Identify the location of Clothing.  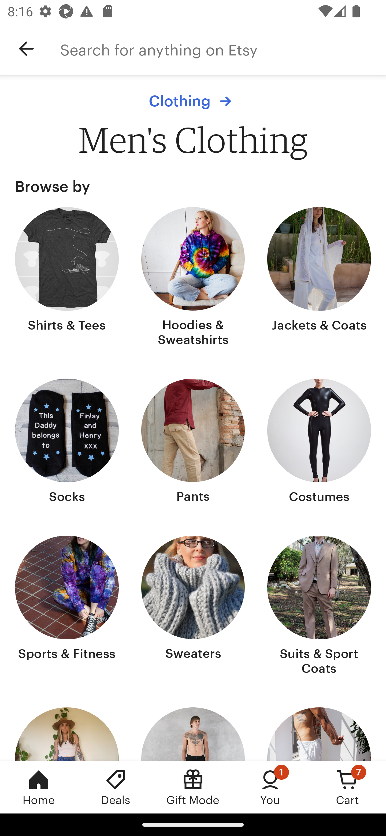
(193, 101).